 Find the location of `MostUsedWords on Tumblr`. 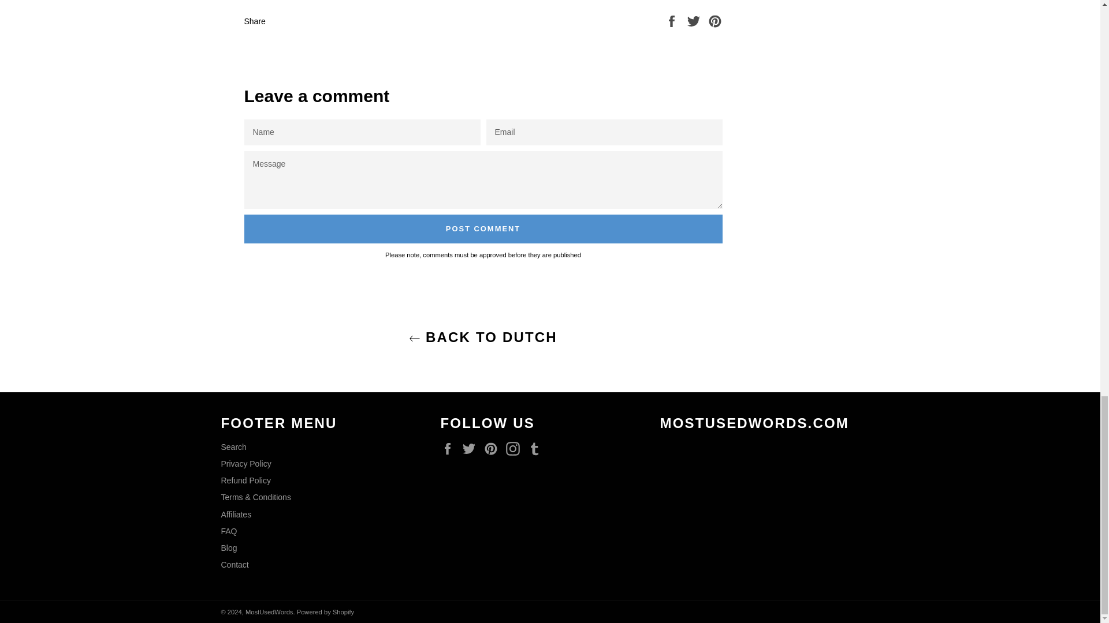

MostUsedWords on Tumblr is located at coordinates (537, 448).